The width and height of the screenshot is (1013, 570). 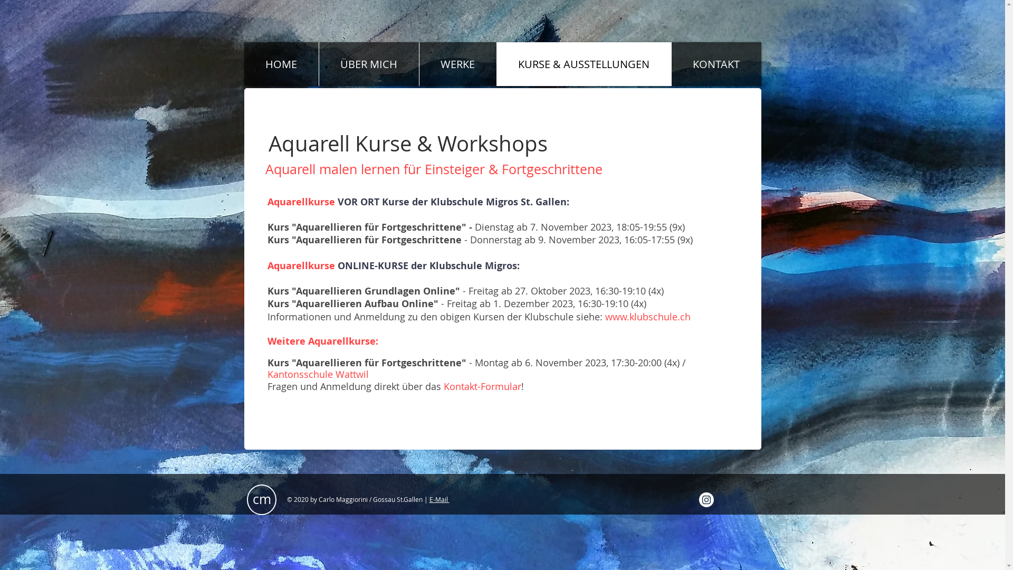 What do you see at coordinates (647, 317) in the screenshot?
I see `www.klubschule.ch` at bounding box center [647, 317].